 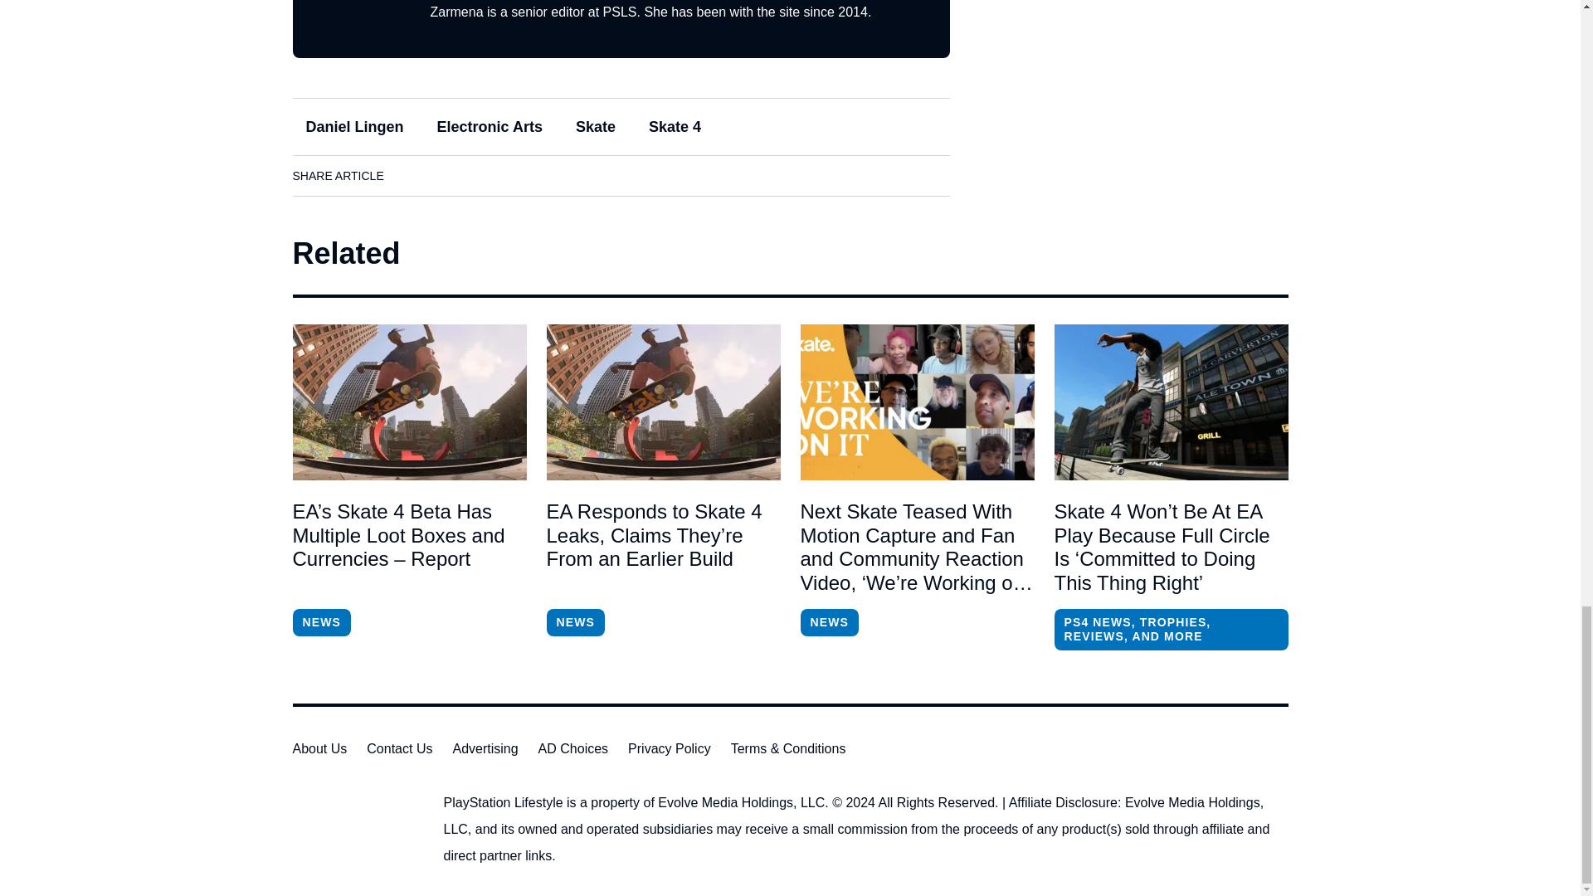 What do you see at coordinates (507, 175) in the screenshot?
I see `Twitter` at bounding box center [507, 175].